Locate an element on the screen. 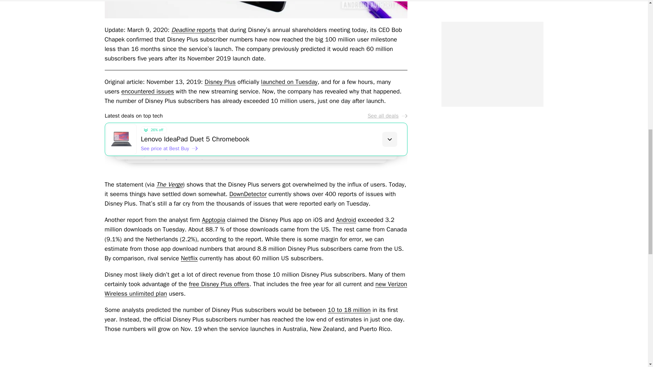 The width and height of the screenshot is (653, 367). See price at Amazon is located at coordinates (184, 160).